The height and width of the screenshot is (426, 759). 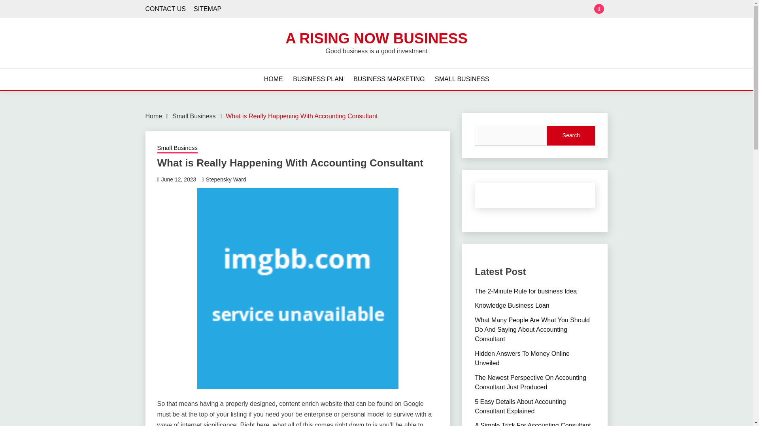 What do you see at coordinates (179, 179) in the screenshot?
I see `June 12, 2023` at bounding box center [179, 179].